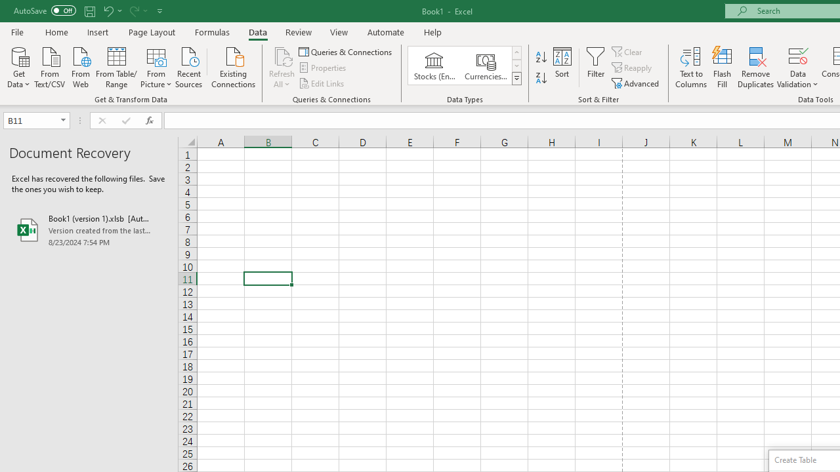  What do you see at coordinates (691, 67) in the screenshot?
I see `Text to Columns...` at bounding box center [691, 67].